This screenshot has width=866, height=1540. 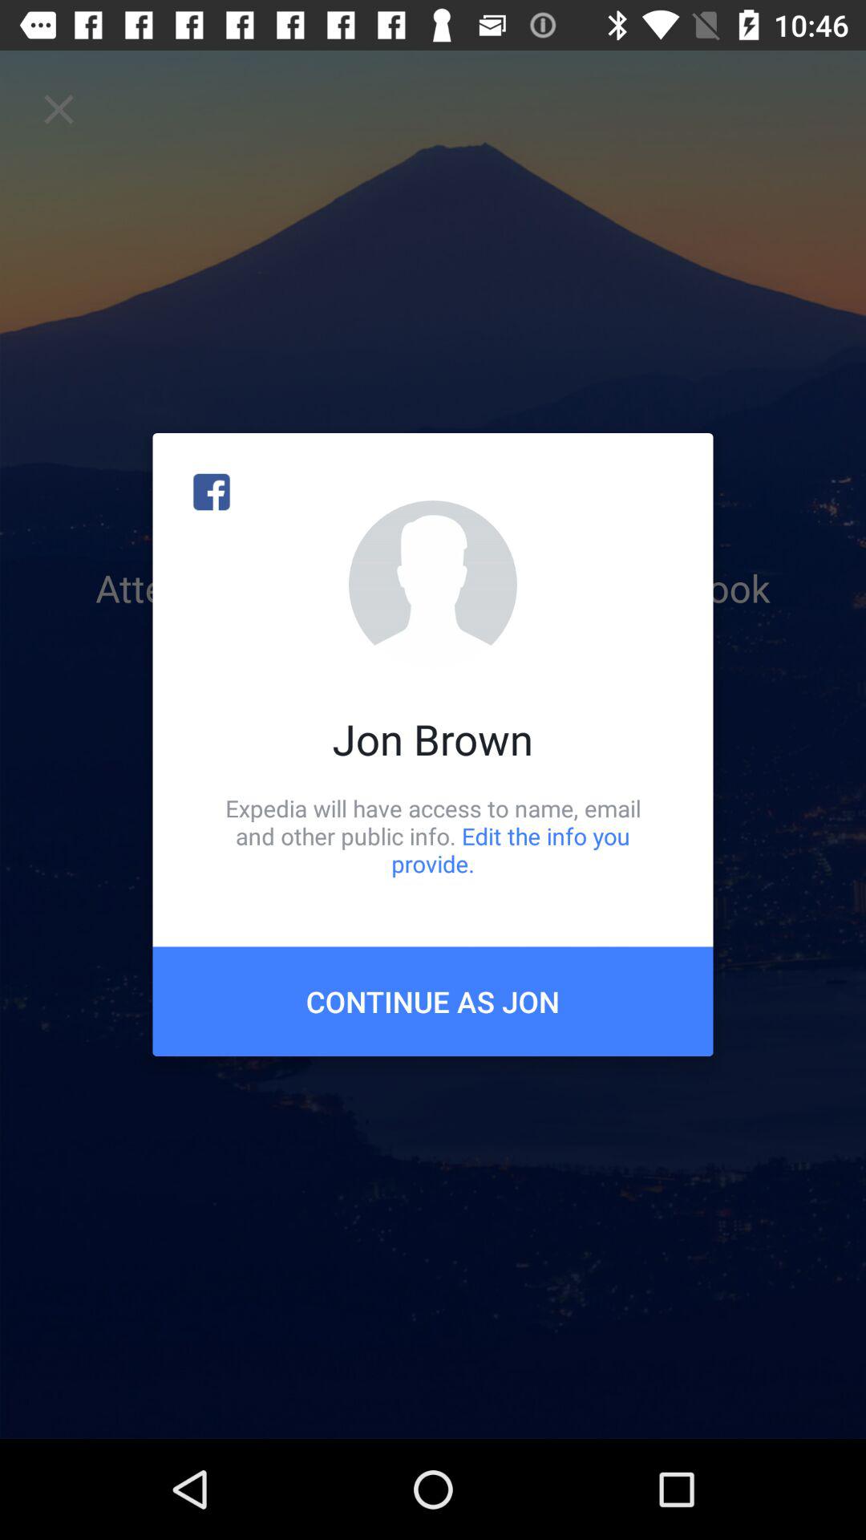 What do you see at coordinates (433, 1001) in the screenshot?
I see `press icon below expedia will have item` at bounding box center [433, 1001].